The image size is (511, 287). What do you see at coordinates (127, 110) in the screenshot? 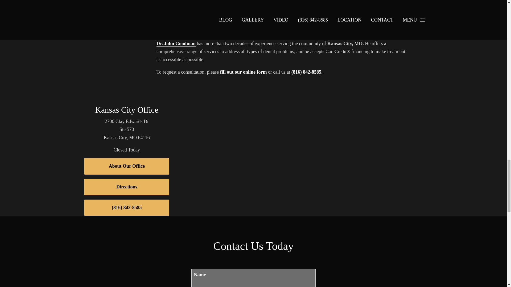
I see `Kansas City Office` at bounding box center [127, 110].